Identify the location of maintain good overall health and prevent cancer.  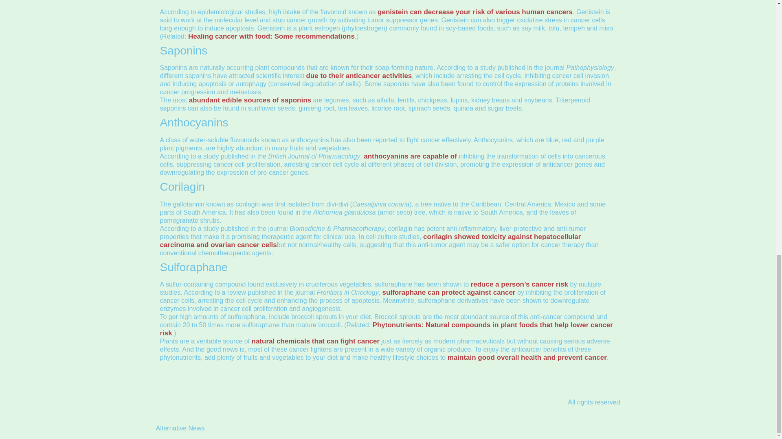
(527, 357).